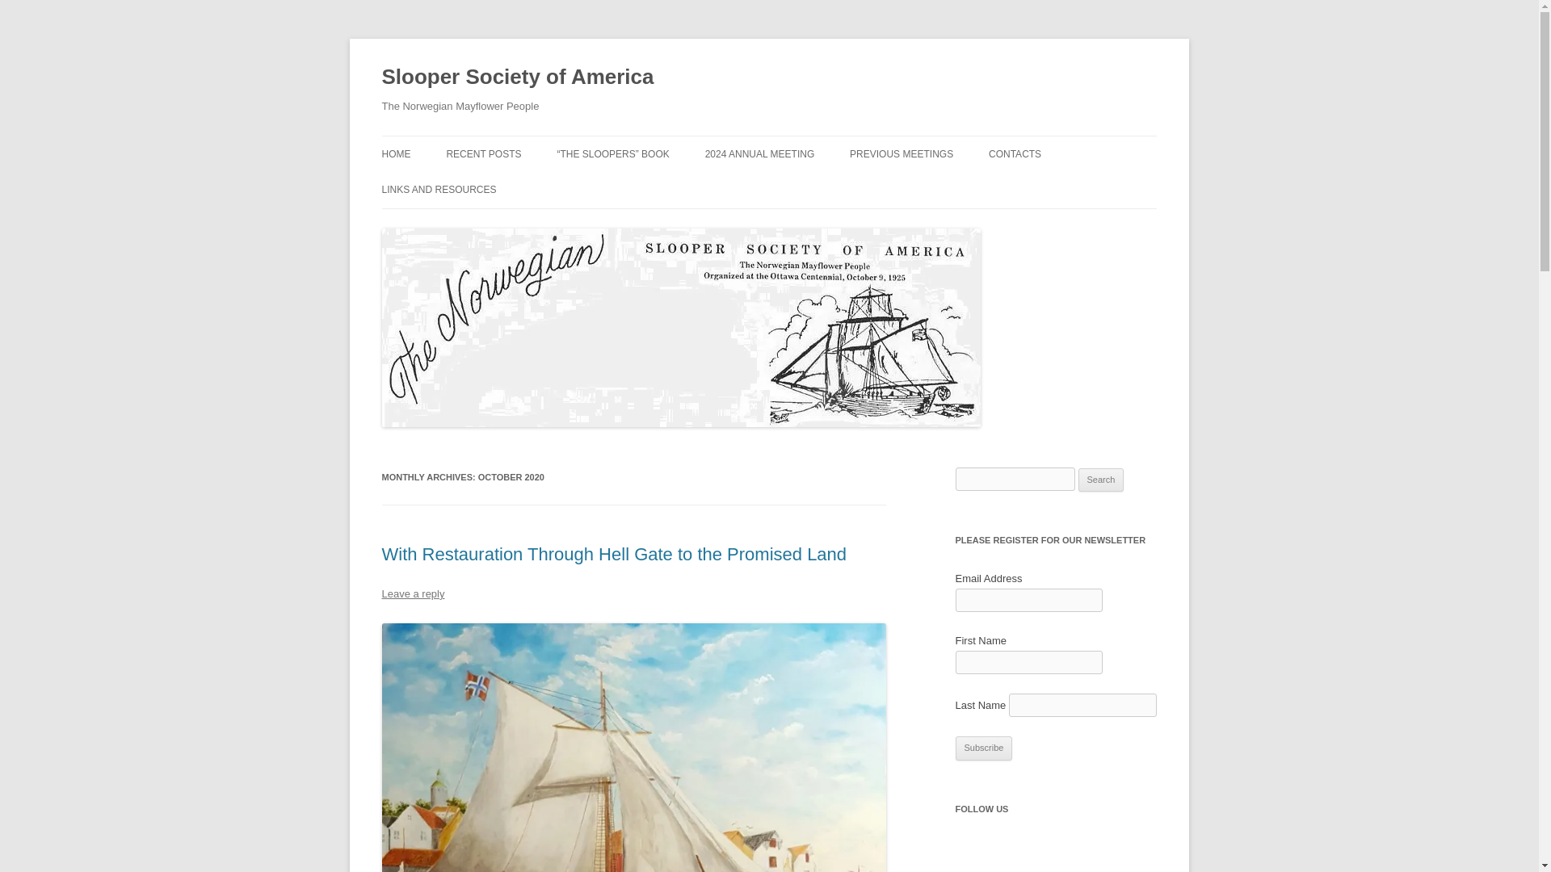 The width and height of the screenshot is (1551, 872). I want to click on Search, so click(1101, 480).